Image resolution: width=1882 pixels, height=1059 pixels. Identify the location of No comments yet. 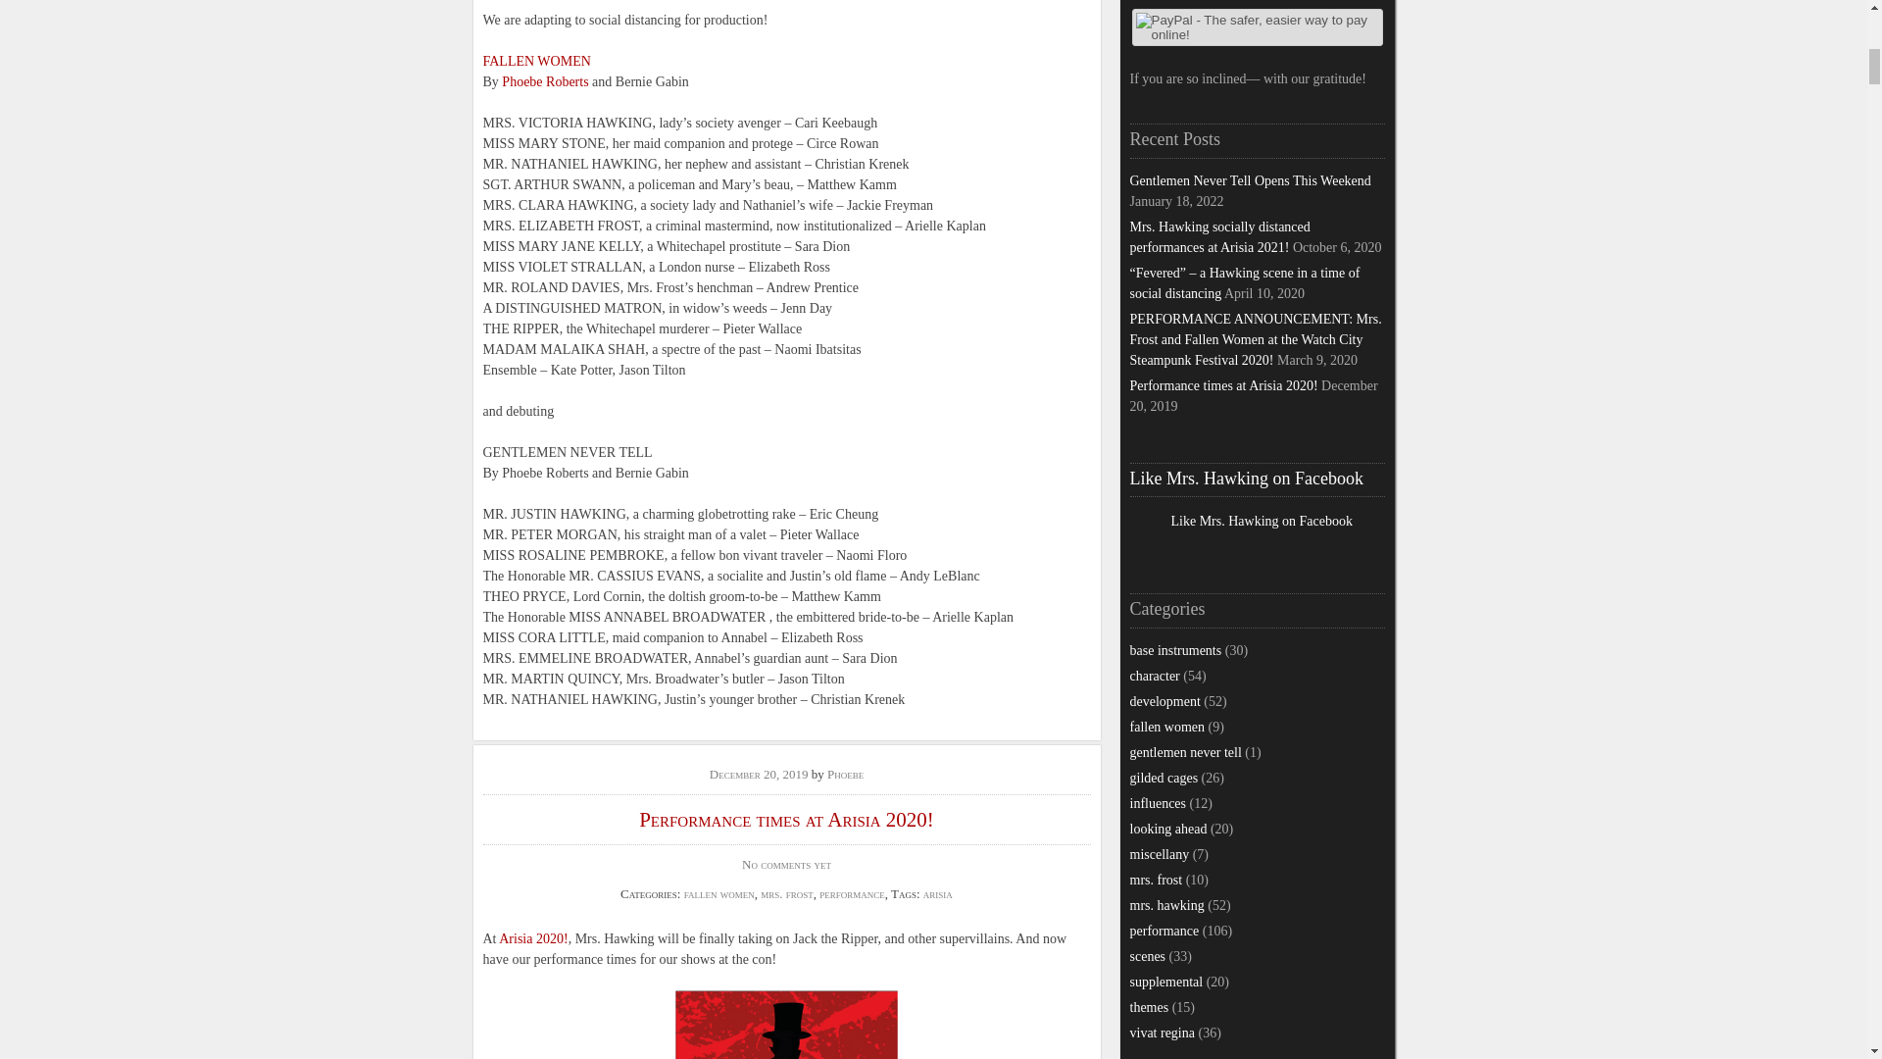
(786, 863).